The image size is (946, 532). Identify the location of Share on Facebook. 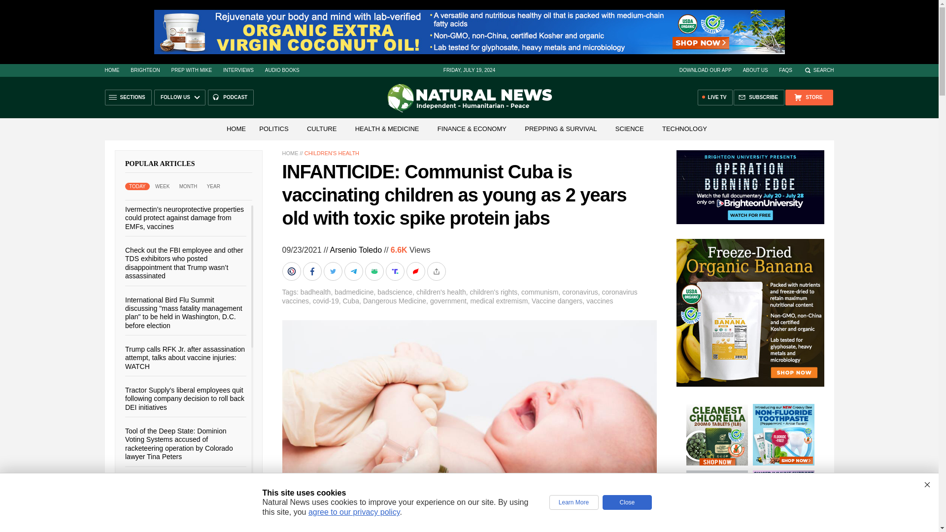
(313, 271).